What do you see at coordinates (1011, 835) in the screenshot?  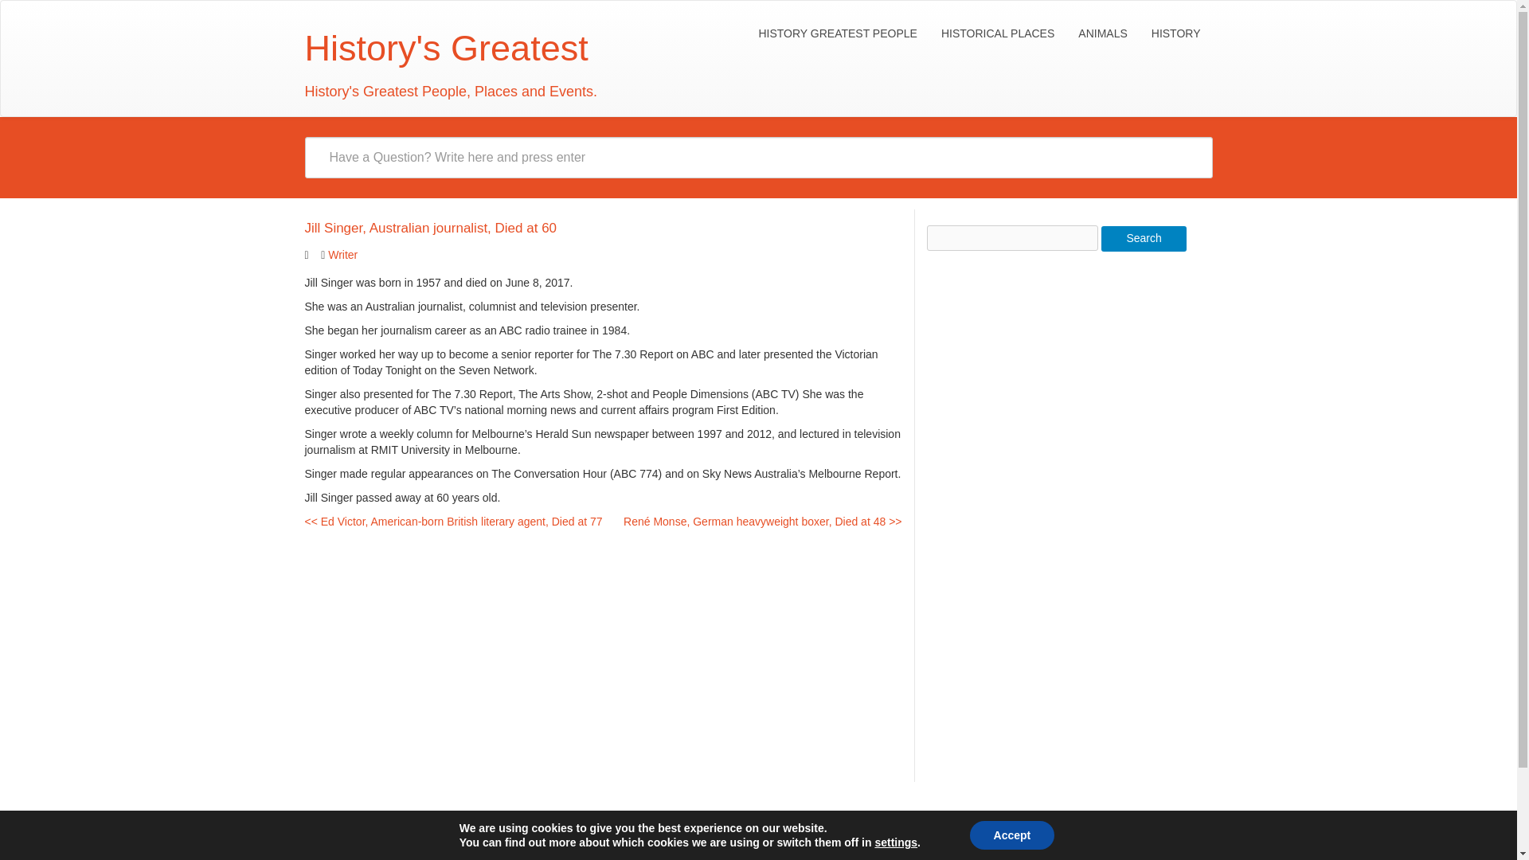 I see `Accept` at bounding box center [1011, 835].